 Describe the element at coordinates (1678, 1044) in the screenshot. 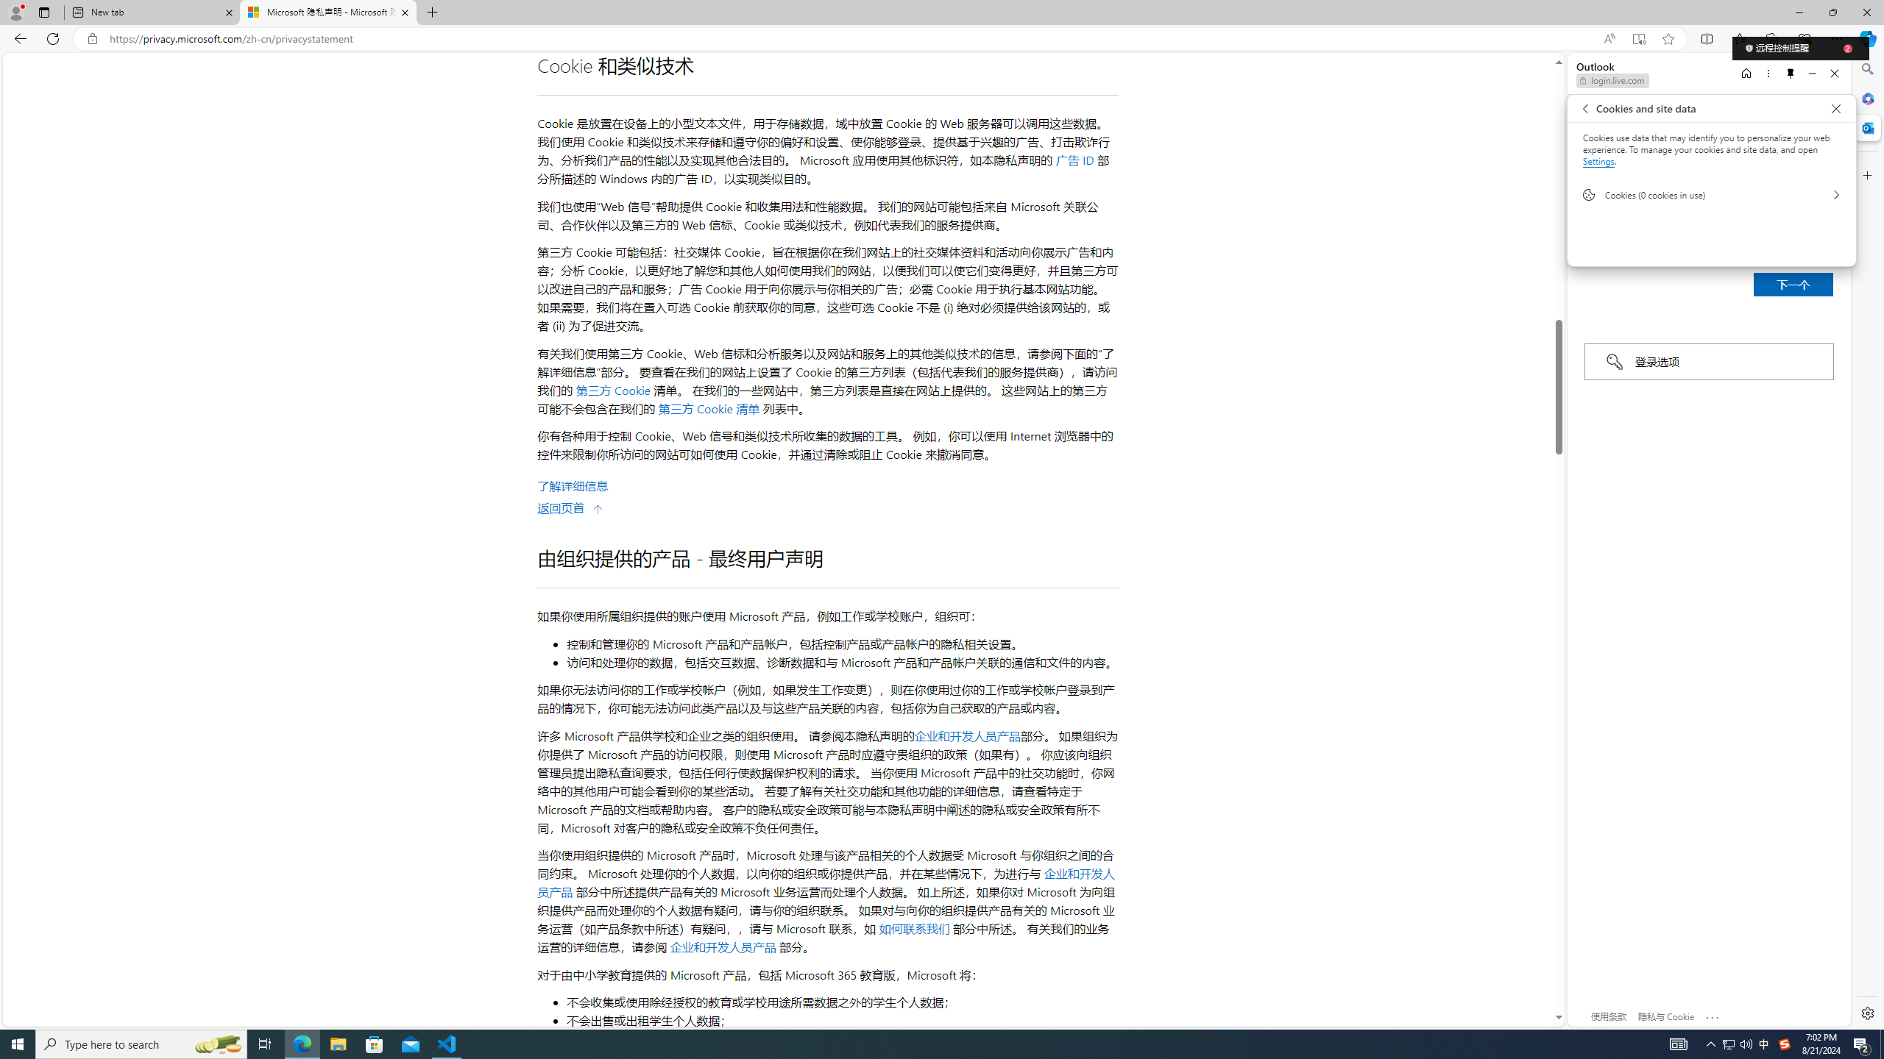

I see `AutomationID: 4105` at that location.